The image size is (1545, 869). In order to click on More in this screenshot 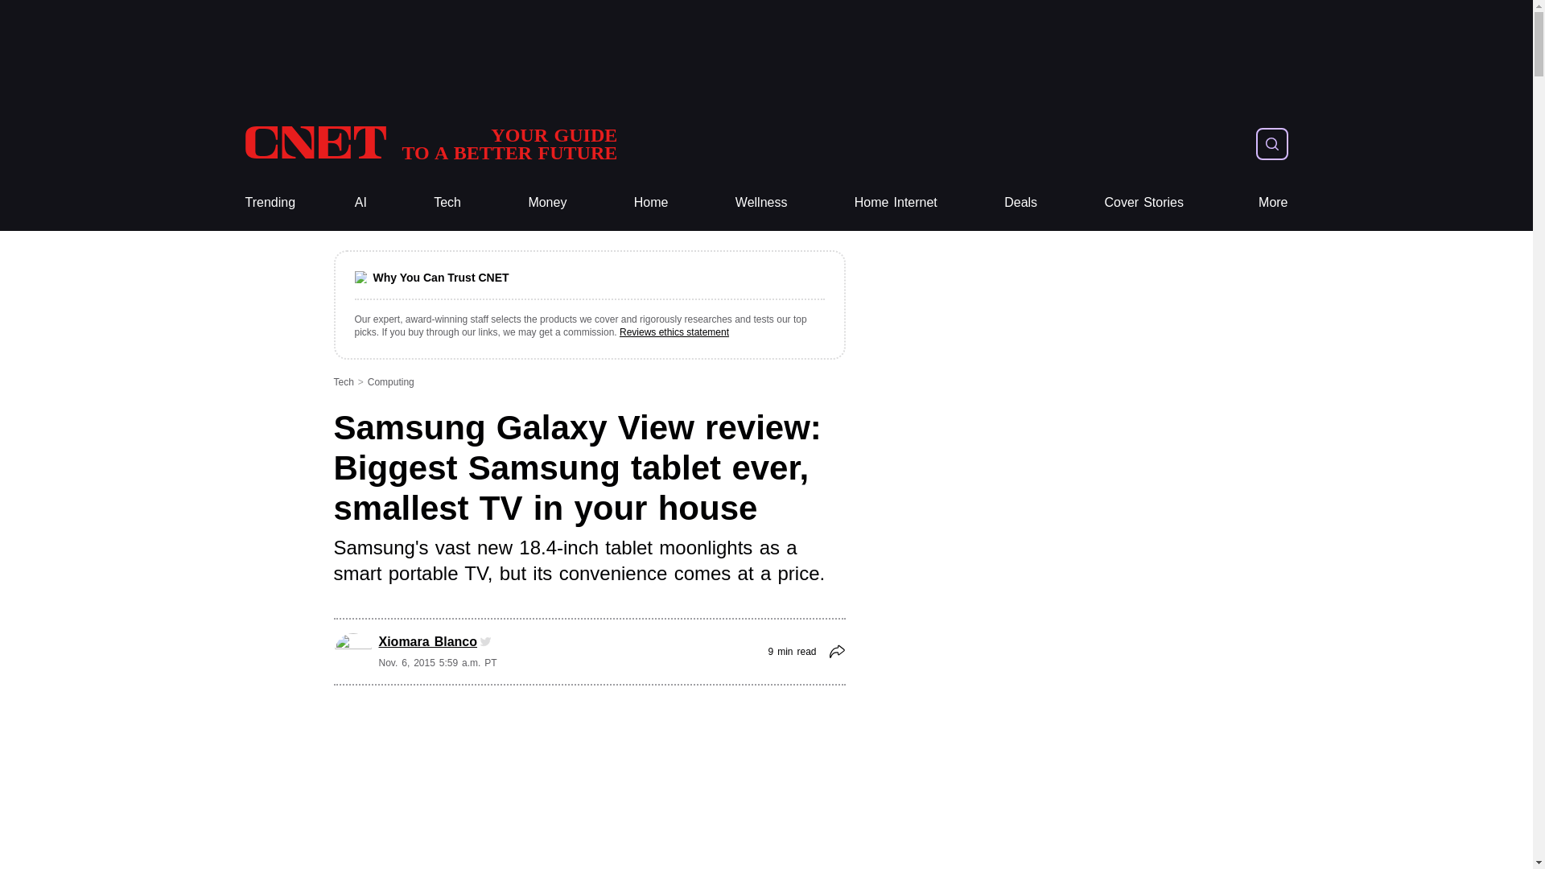, I will do `click(1273, 203)`.